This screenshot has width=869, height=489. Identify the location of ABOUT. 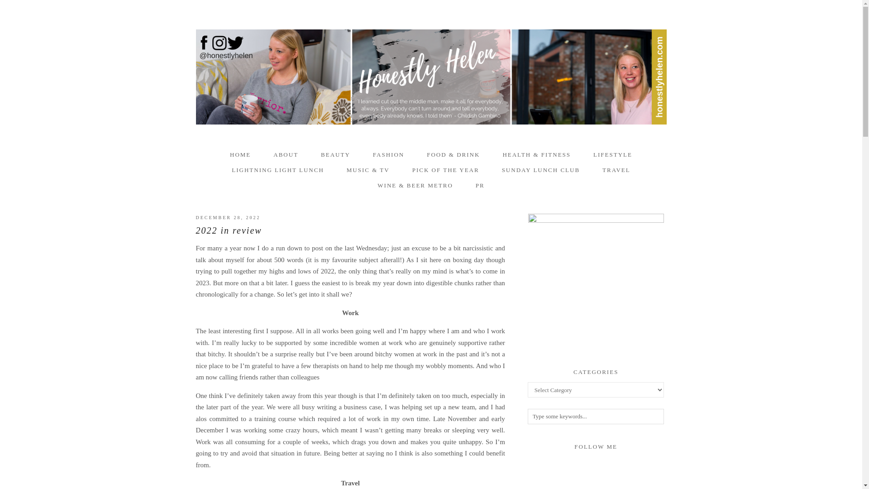
(286, 155).